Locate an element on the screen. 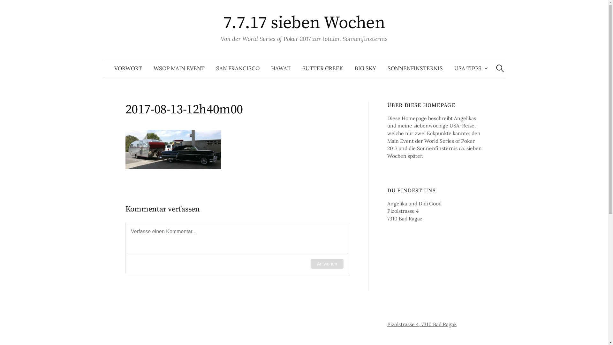 The width and height of the screenshot is (613, 345). Pizolstrasse 4, 7310 Bad Ragaz is located at coordinates (422, 324).